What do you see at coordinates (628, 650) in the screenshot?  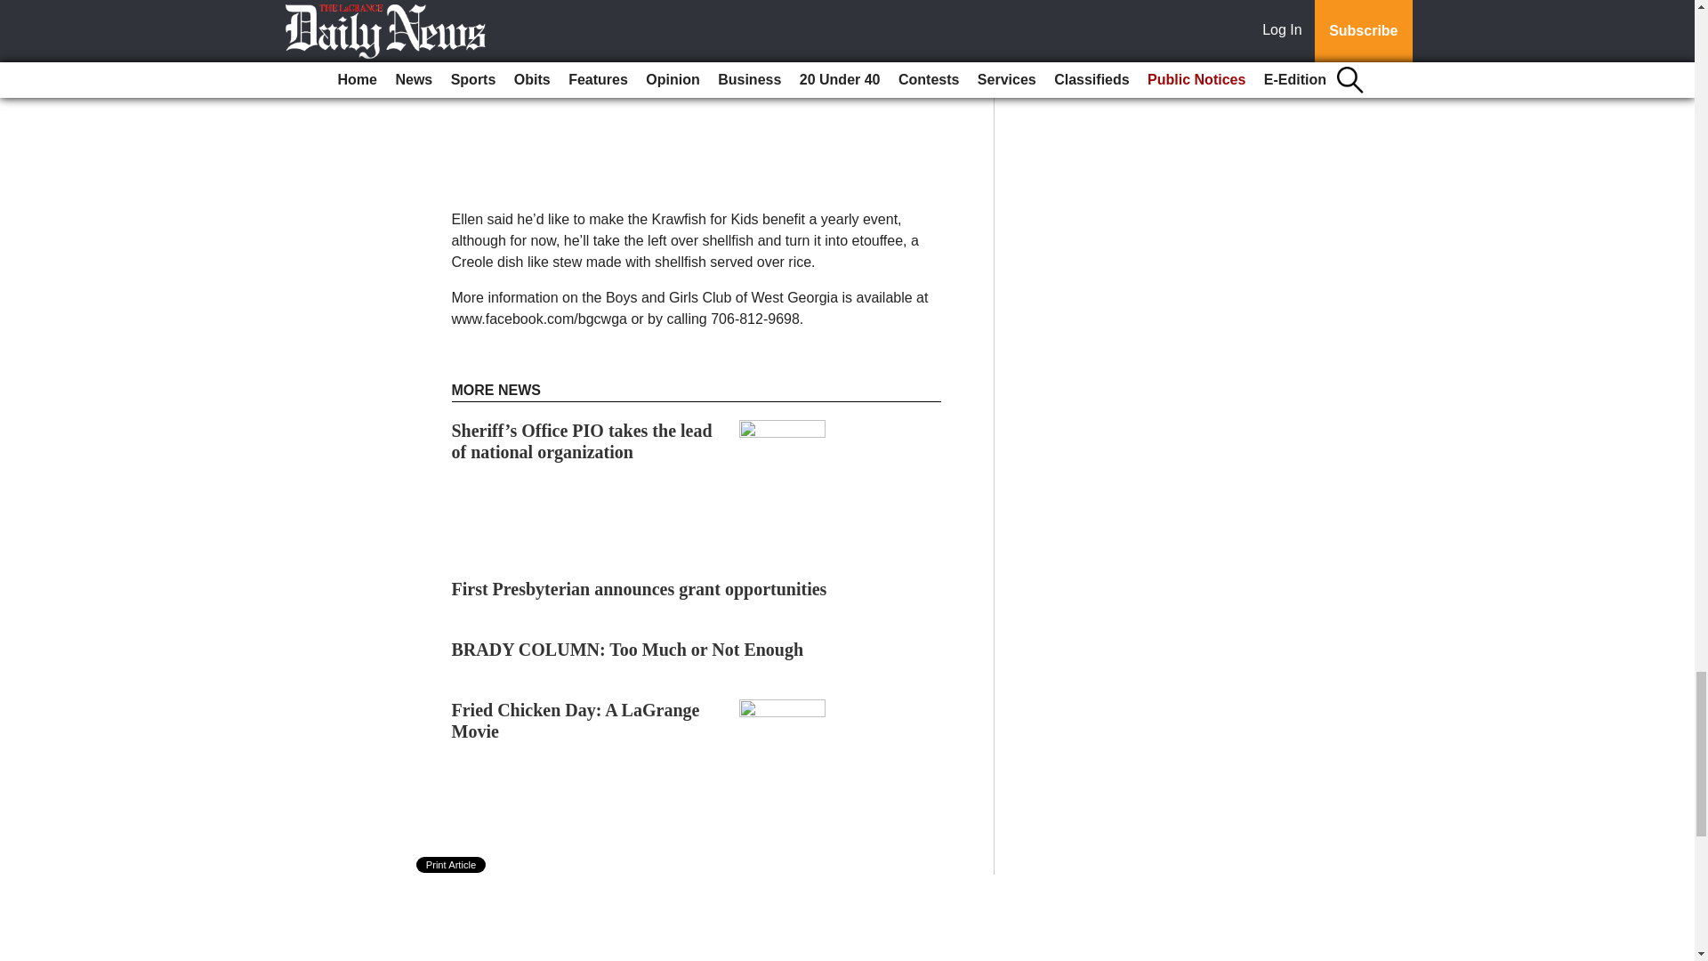 I see `BRADY COLUMN: Too Much or Not Enough` at bounding box center [628, 650].